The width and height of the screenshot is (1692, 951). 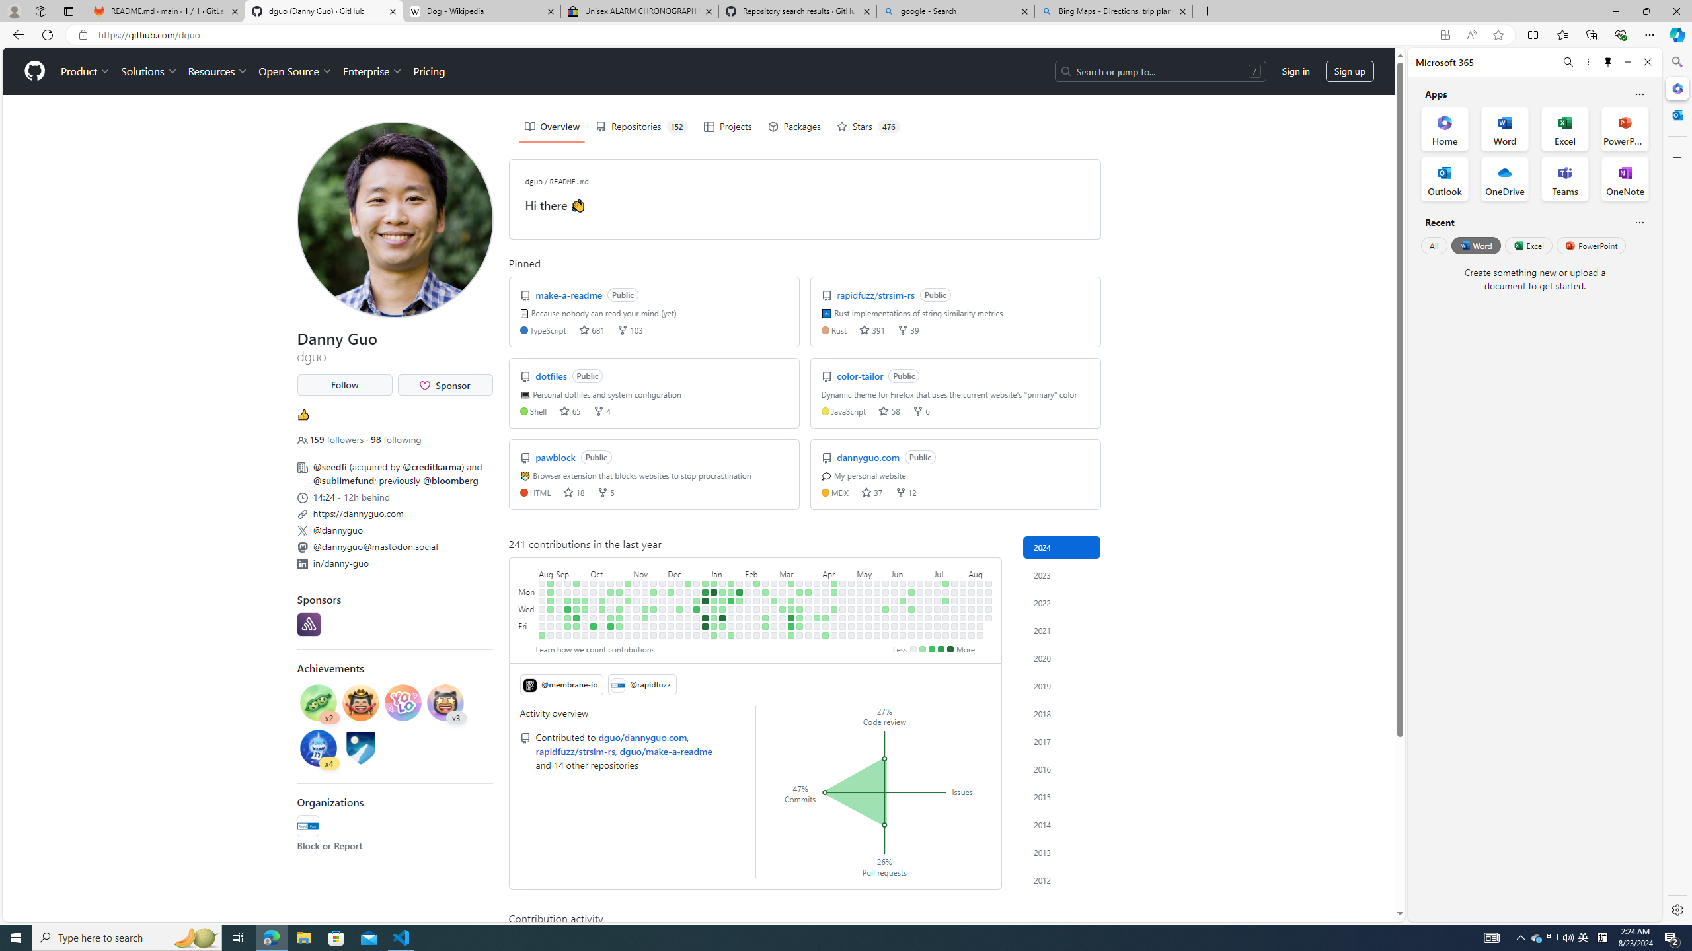 I want to click on No contributions on March 3rd., so click(x=783, y=583).